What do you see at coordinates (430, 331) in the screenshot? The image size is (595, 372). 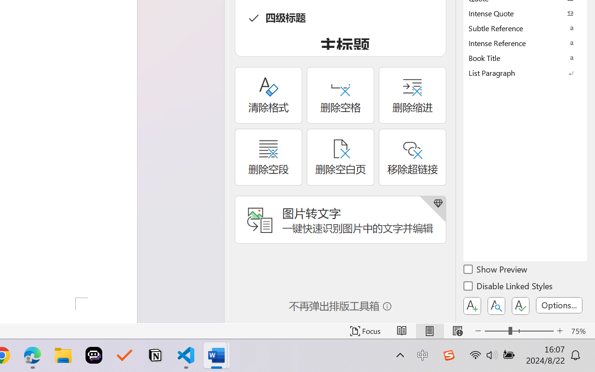 I see `Print Layout` at bounding box center [430, 331].